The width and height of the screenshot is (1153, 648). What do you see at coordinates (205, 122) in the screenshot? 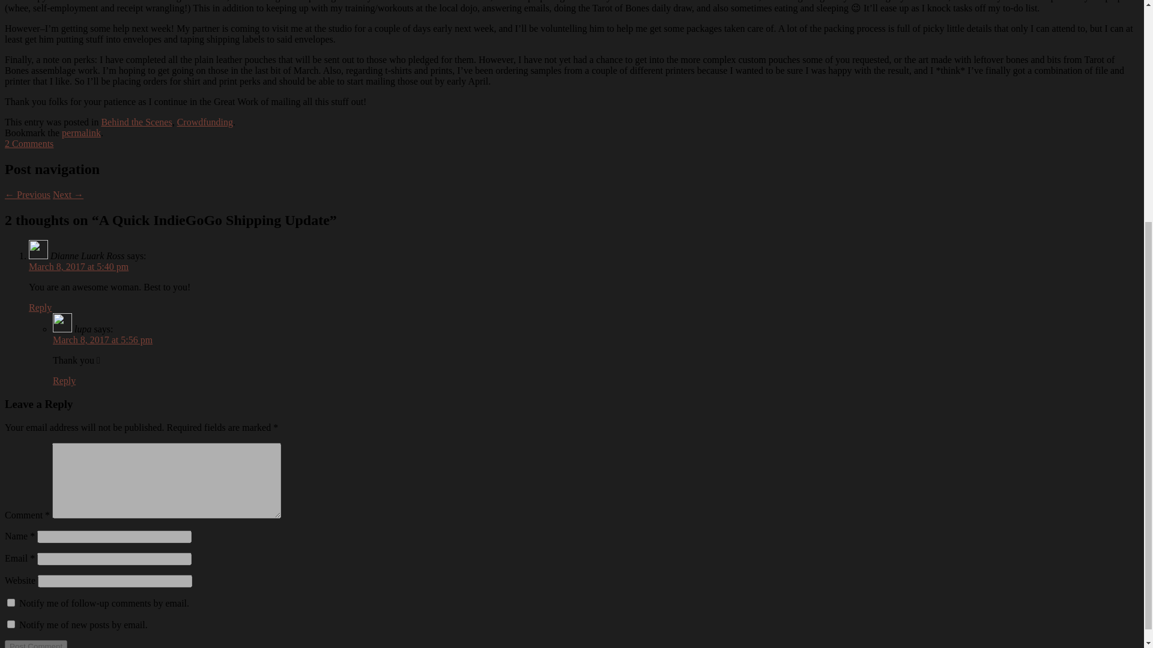
I see `Crowdfunding` at bounding box center [205, 122].